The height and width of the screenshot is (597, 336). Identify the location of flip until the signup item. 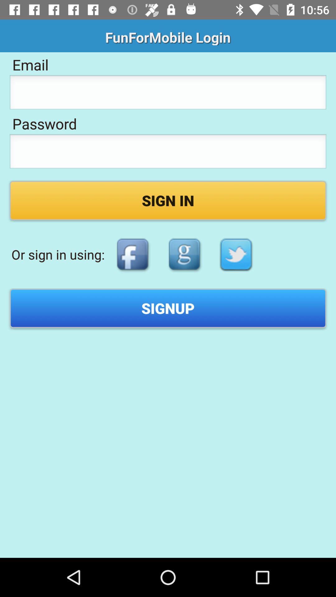
(168, 308).